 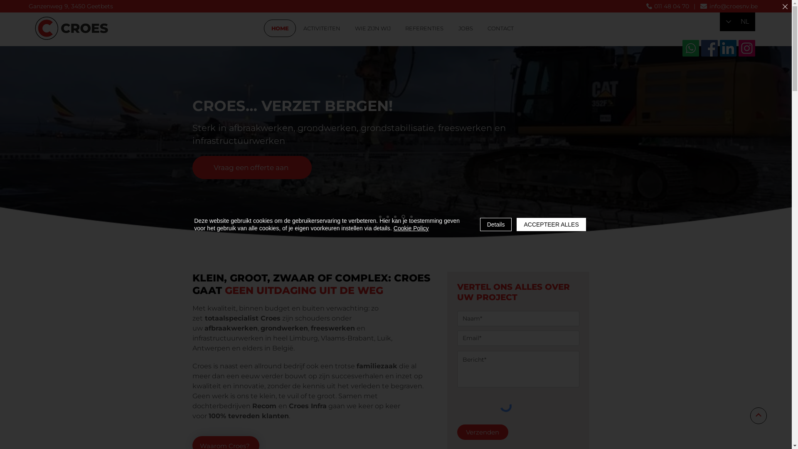 I want to click on REFERENTIES, so click(x=425, y=28).